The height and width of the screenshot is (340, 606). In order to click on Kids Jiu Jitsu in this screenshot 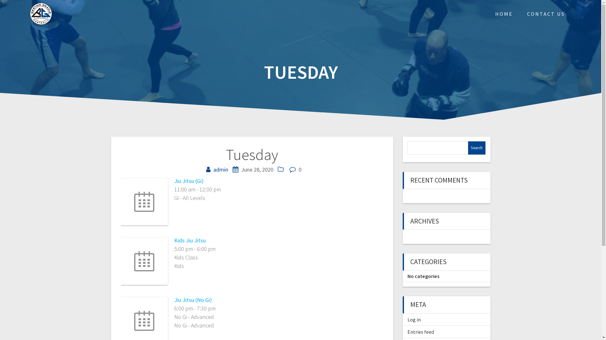, I will do `click(190, 241)`.